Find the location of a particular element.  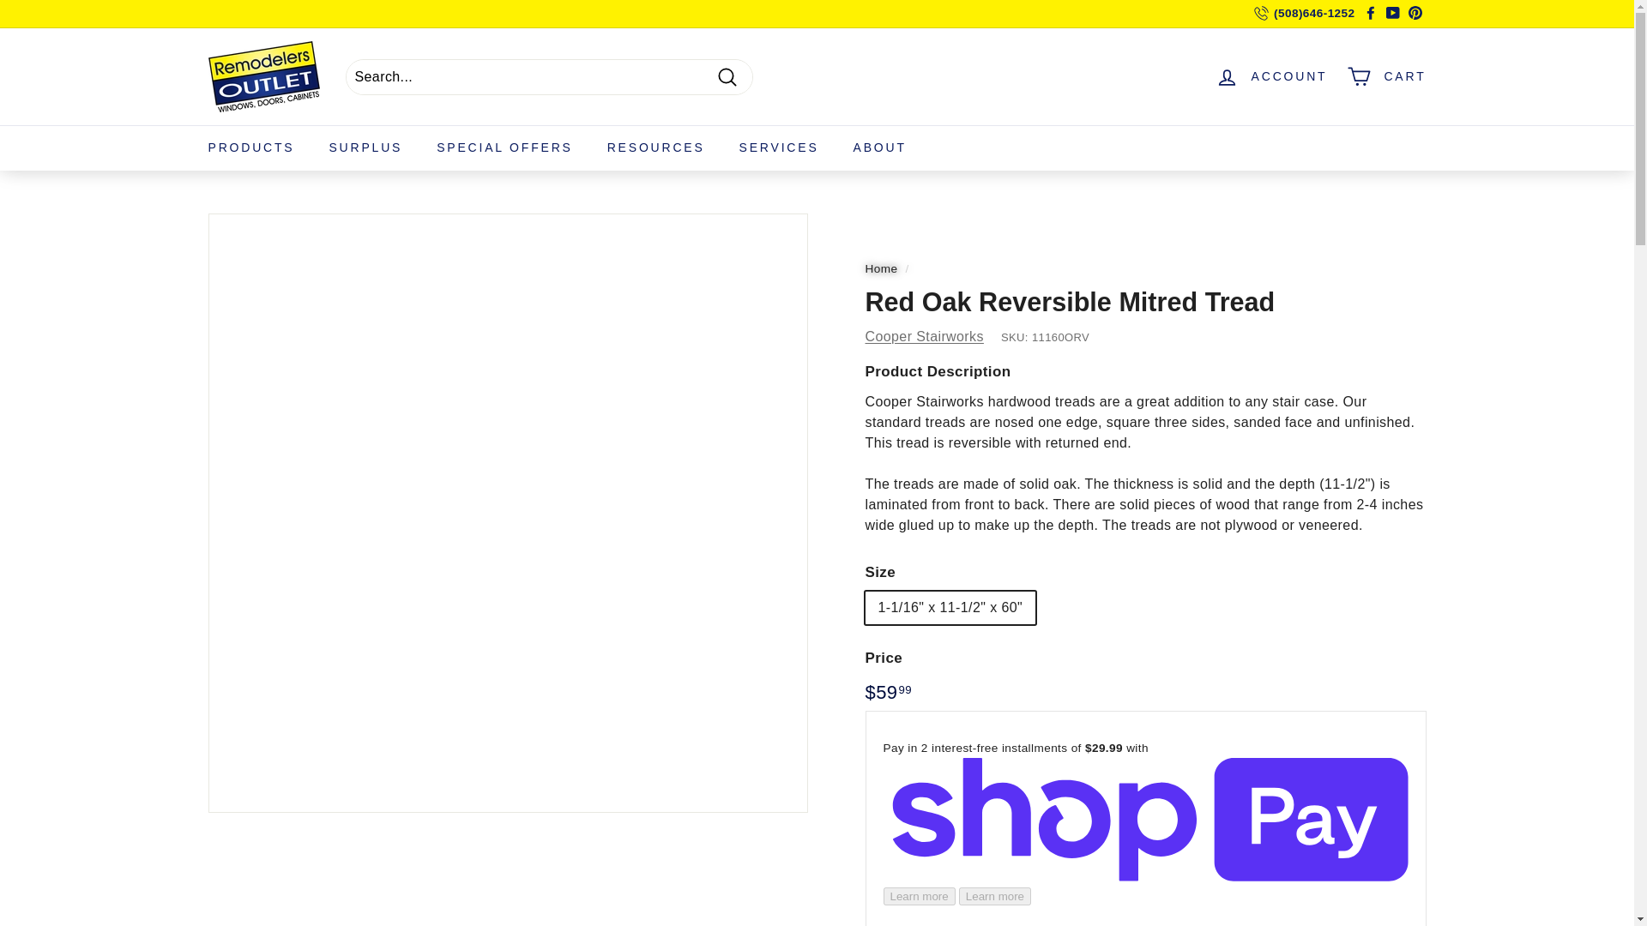

Back to the frontpage is located at coordinates (881, 268).